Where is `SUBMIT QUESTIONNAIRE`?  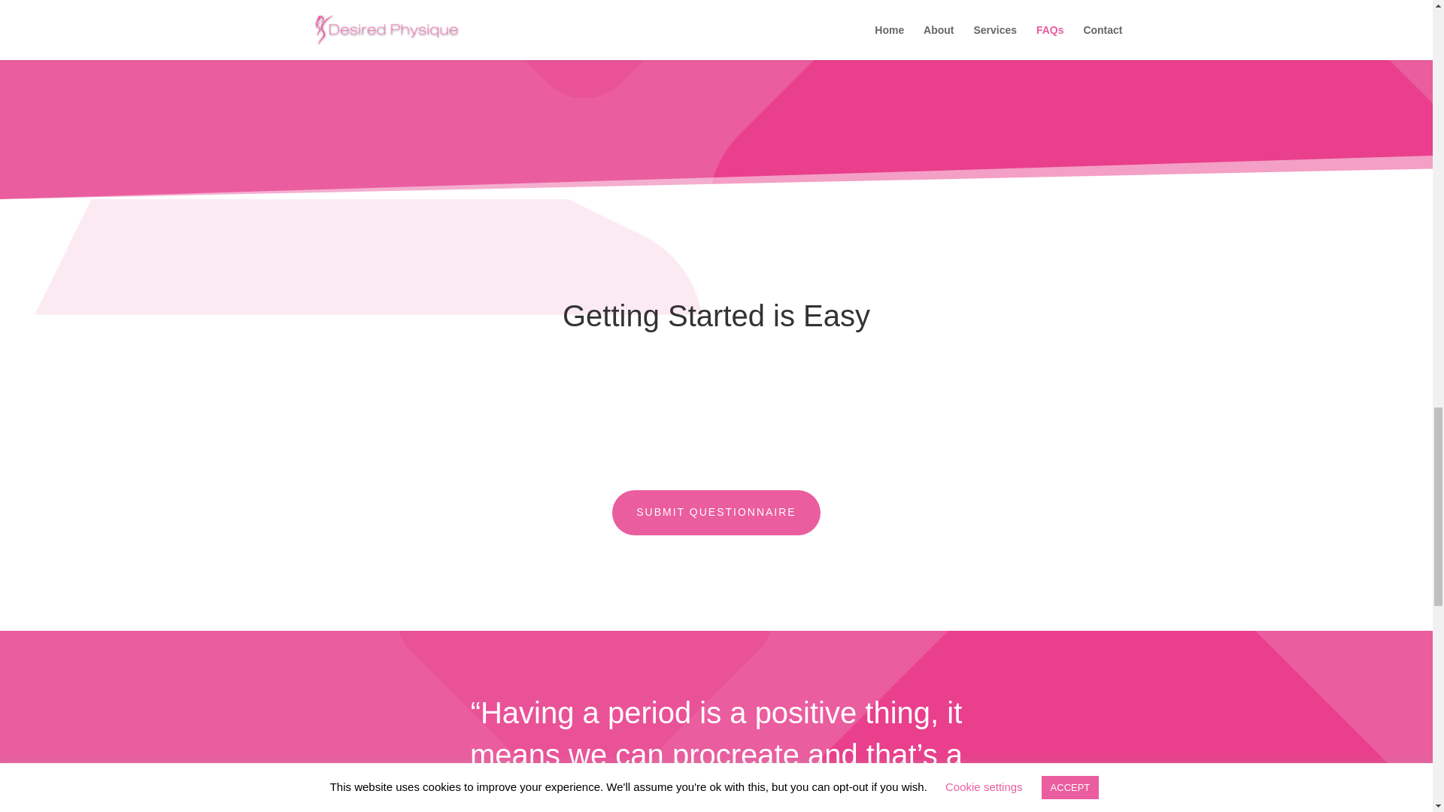 SUBMIT QUESTIONNAIRE is located at coordinates (716, 513).